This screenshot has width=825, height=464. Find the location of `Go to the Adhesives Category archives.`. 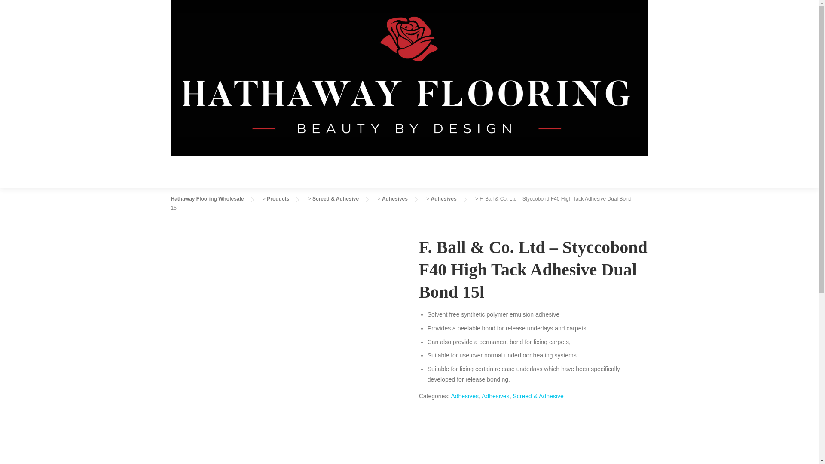

Go to the Adhesives Category archives. is located at coordinates (443, 198).